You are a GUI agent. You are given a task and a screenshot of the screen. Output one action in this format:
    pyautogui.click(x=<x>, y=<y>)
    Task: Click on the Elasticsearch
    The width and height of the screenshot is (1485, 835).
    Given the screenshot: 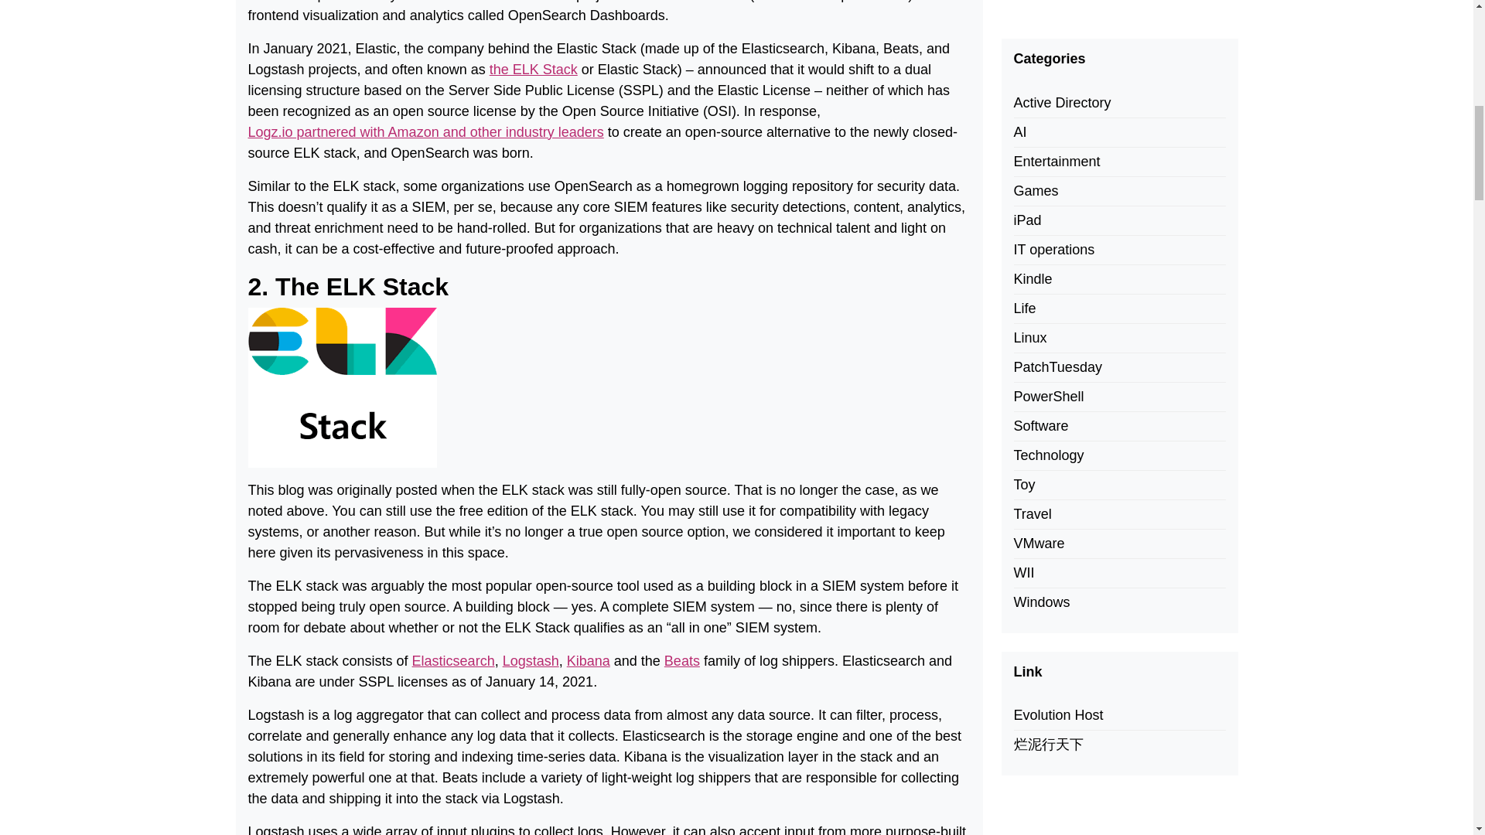 What is the action you would take?
    pyautogui.click(x=453, y=662)
    